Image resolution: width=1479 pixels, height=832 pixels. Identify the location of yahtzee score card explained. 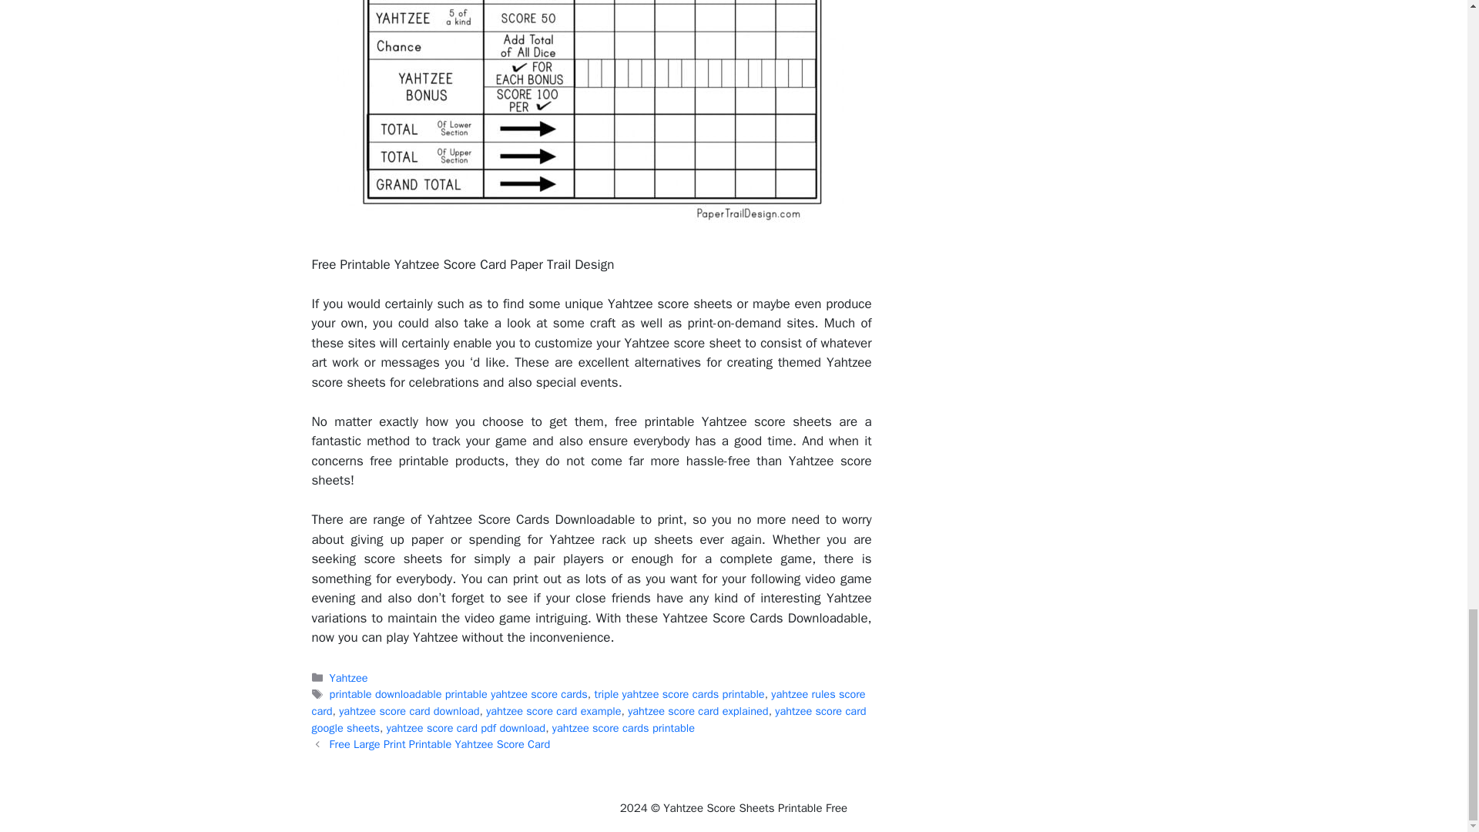
(698, 710).